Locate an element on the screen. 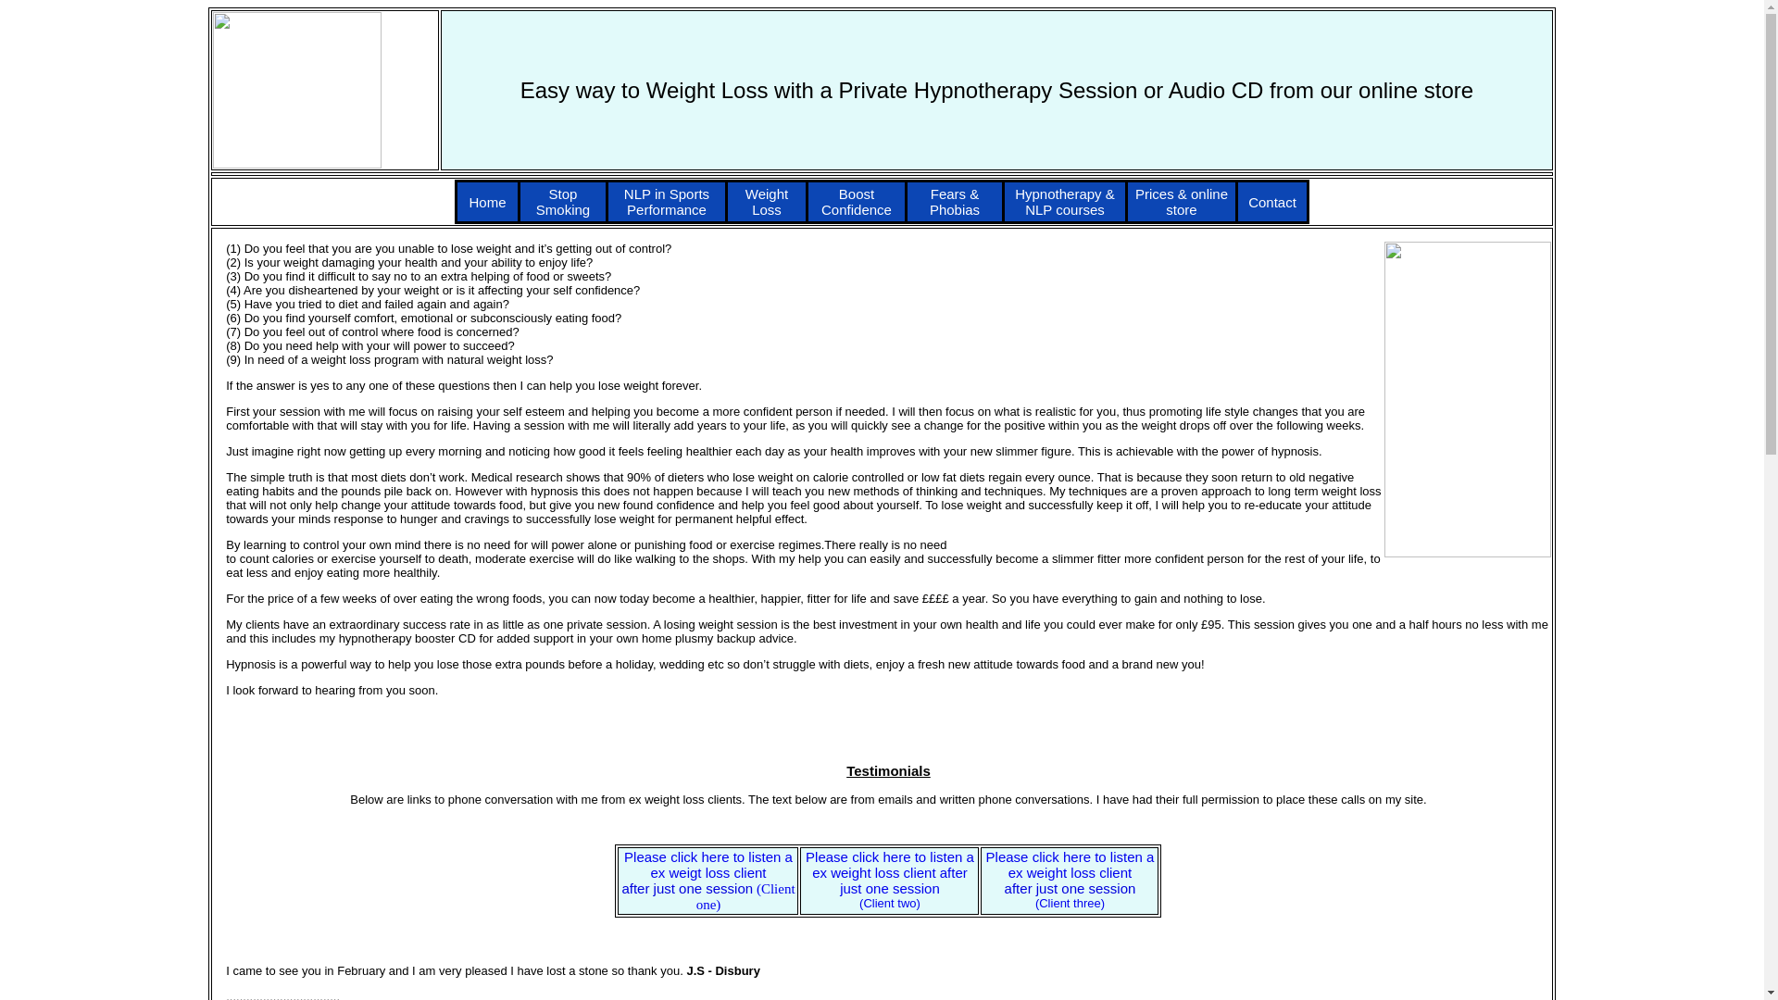  after just one session is located at coordinates (1070, 888).